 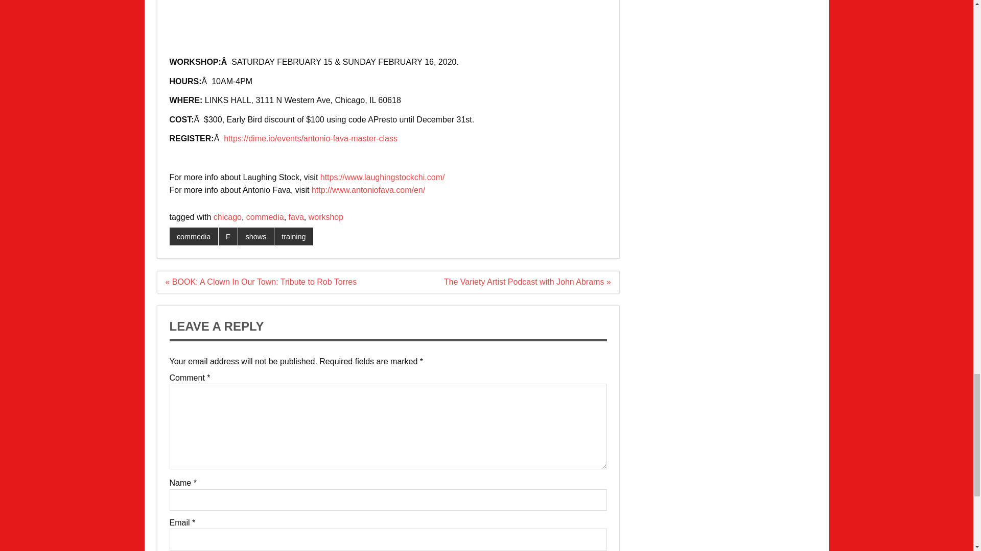 What do you see at coordinates (194, 237) in the screenshot?
I see `commedia` at bounding box center [194, 237].